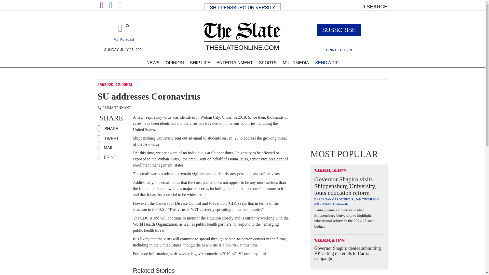 The width and height of the screenshot is (489, 275). I want to click on SEARCH, so click(375, 7).